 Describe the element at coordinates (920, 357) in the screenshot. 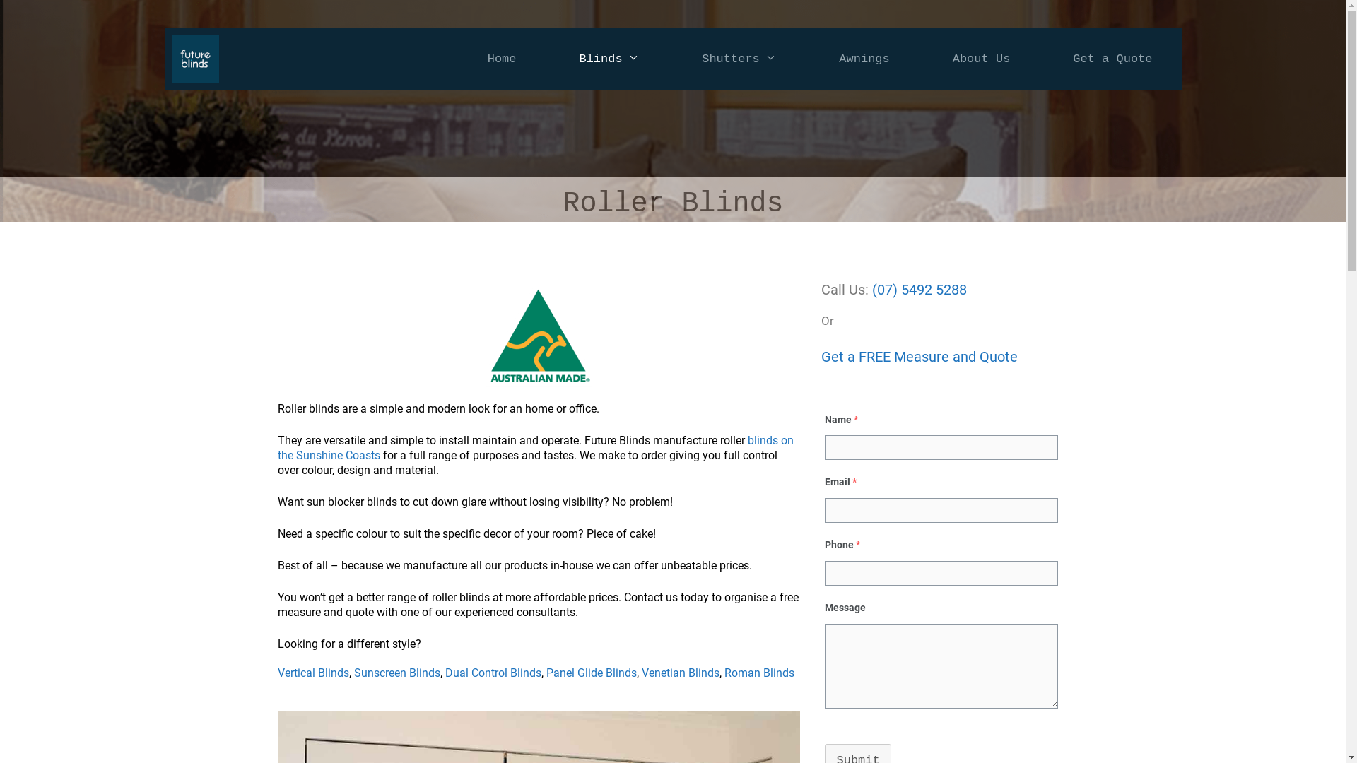

I see `Get a FREE Measure and Quote` at that location.